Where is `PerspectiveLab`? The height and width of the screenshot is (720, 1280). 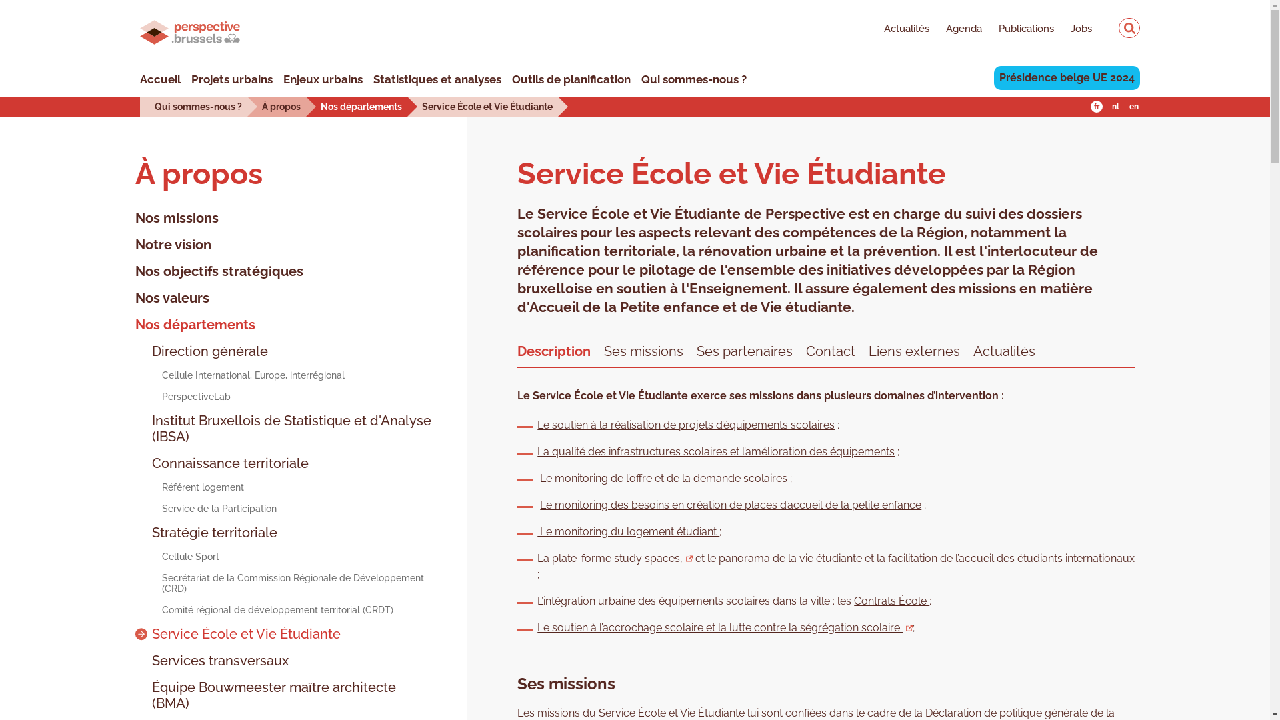 PerspectiveLab is located at coordinates (183, 397).